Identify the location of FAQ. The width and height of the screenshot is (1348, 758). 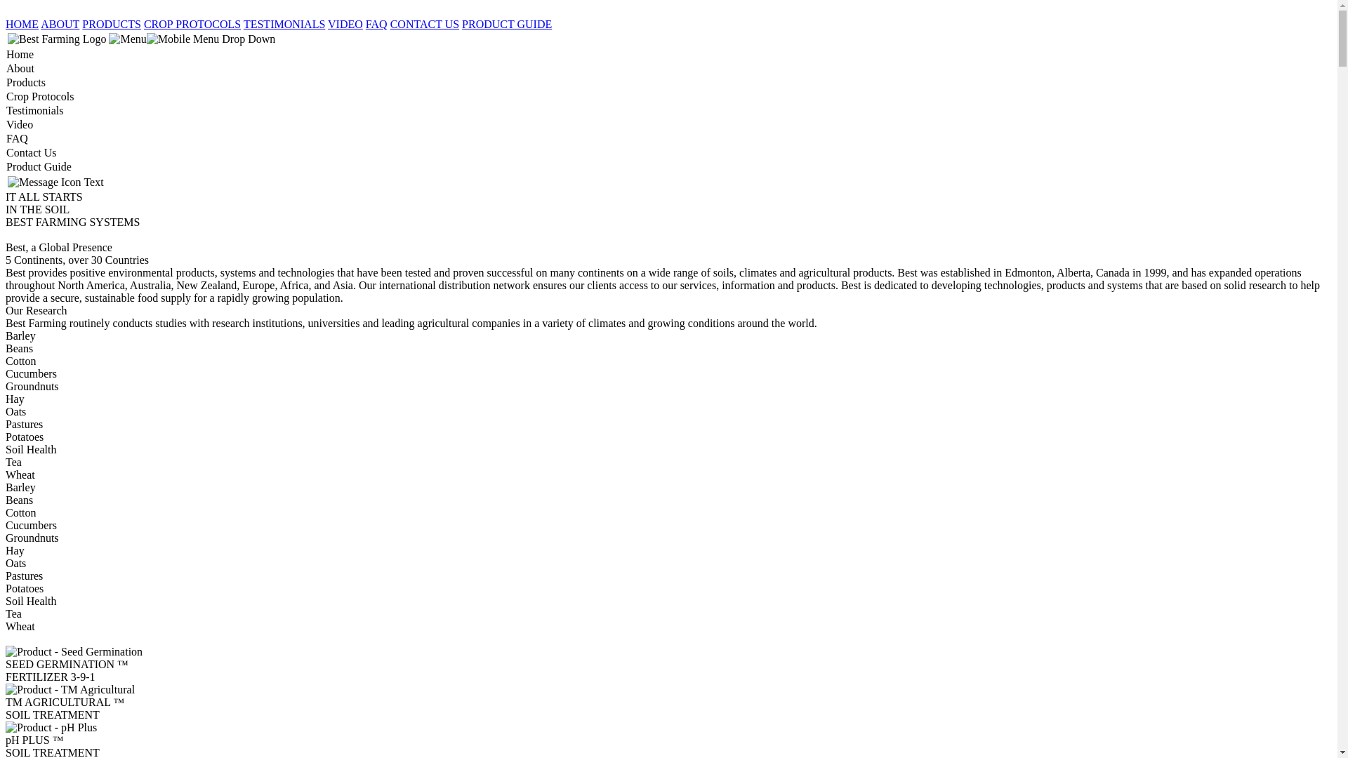
(668, 139).